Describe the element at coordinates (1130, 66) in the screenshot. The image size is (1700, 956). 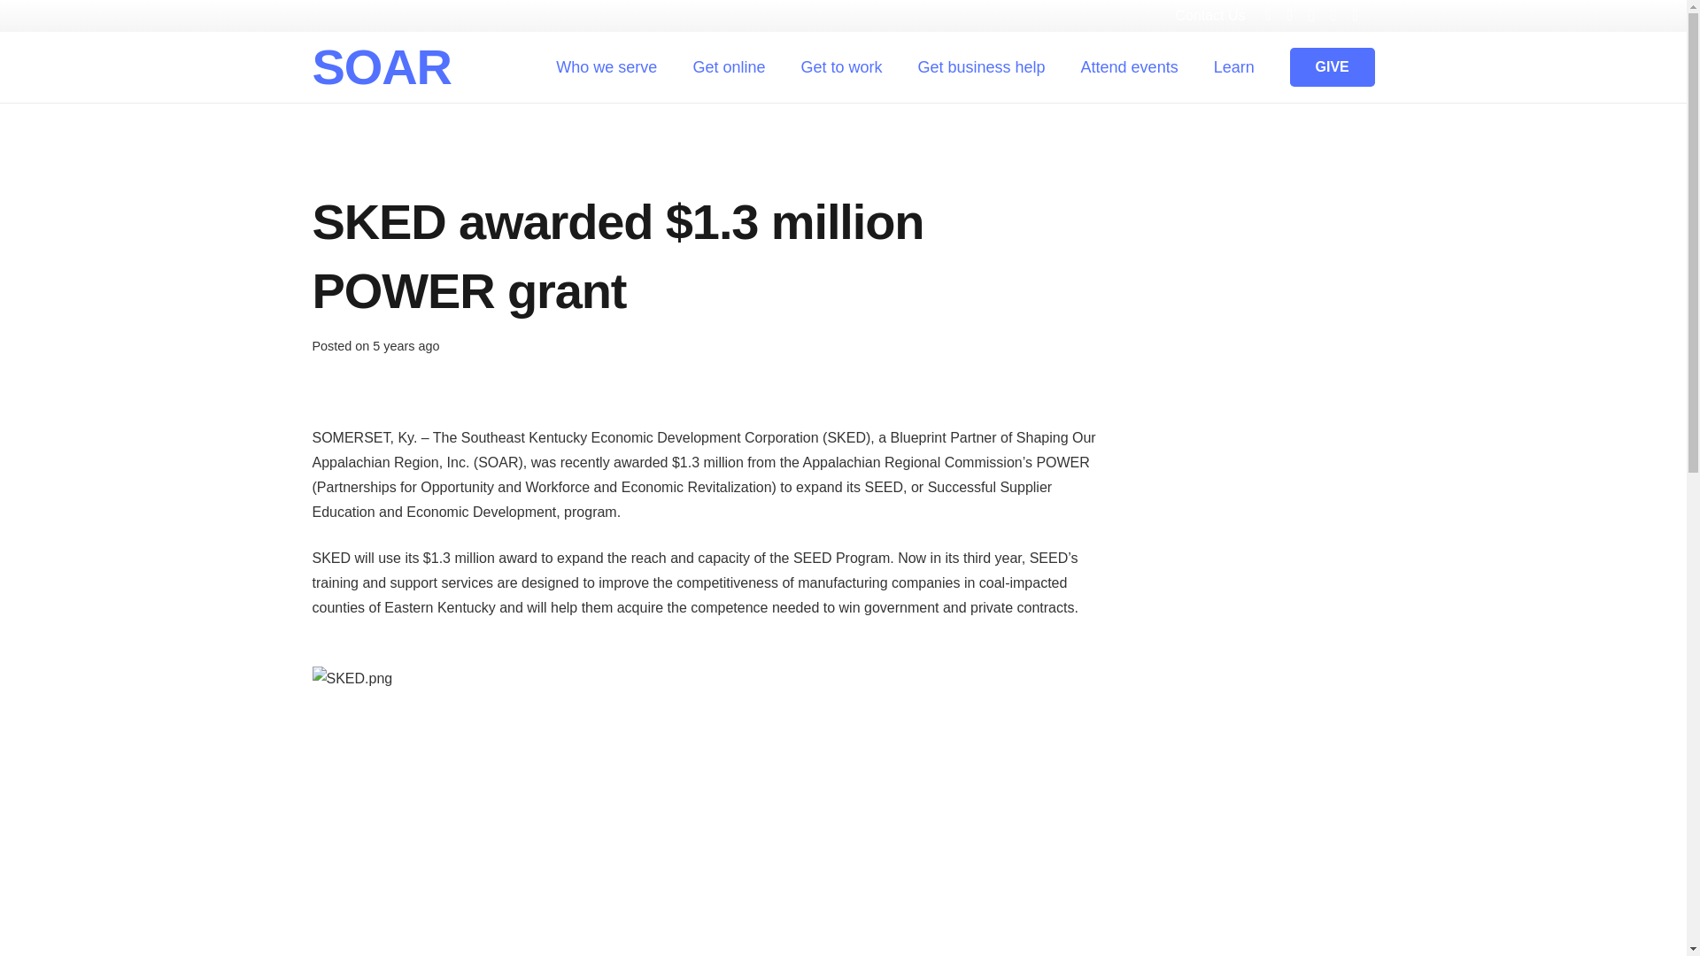
I see `Attend events` at that location.